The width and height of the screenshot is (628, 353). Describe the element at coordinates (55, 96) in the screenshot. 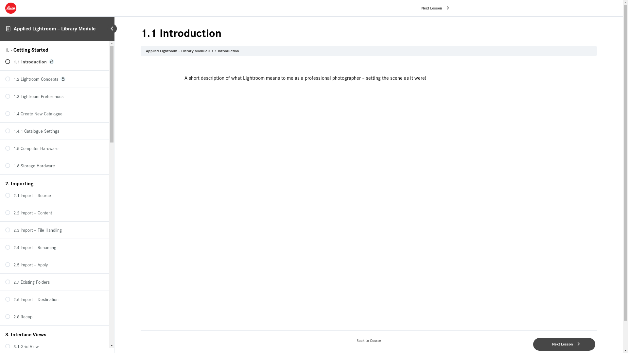

I see `1.3 Lightroom Preferences` at that location.